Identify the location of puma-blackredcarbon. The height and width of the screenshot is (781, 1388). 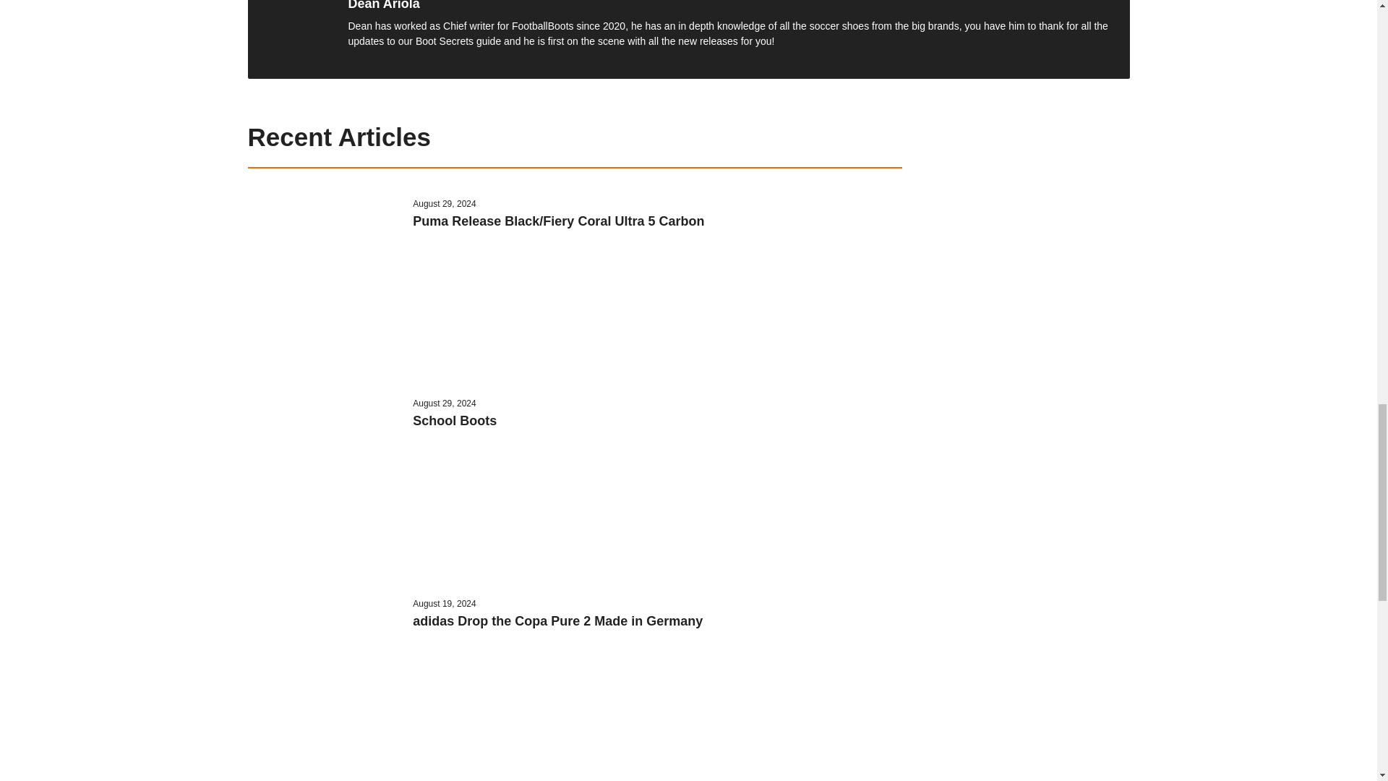
(325, 278).